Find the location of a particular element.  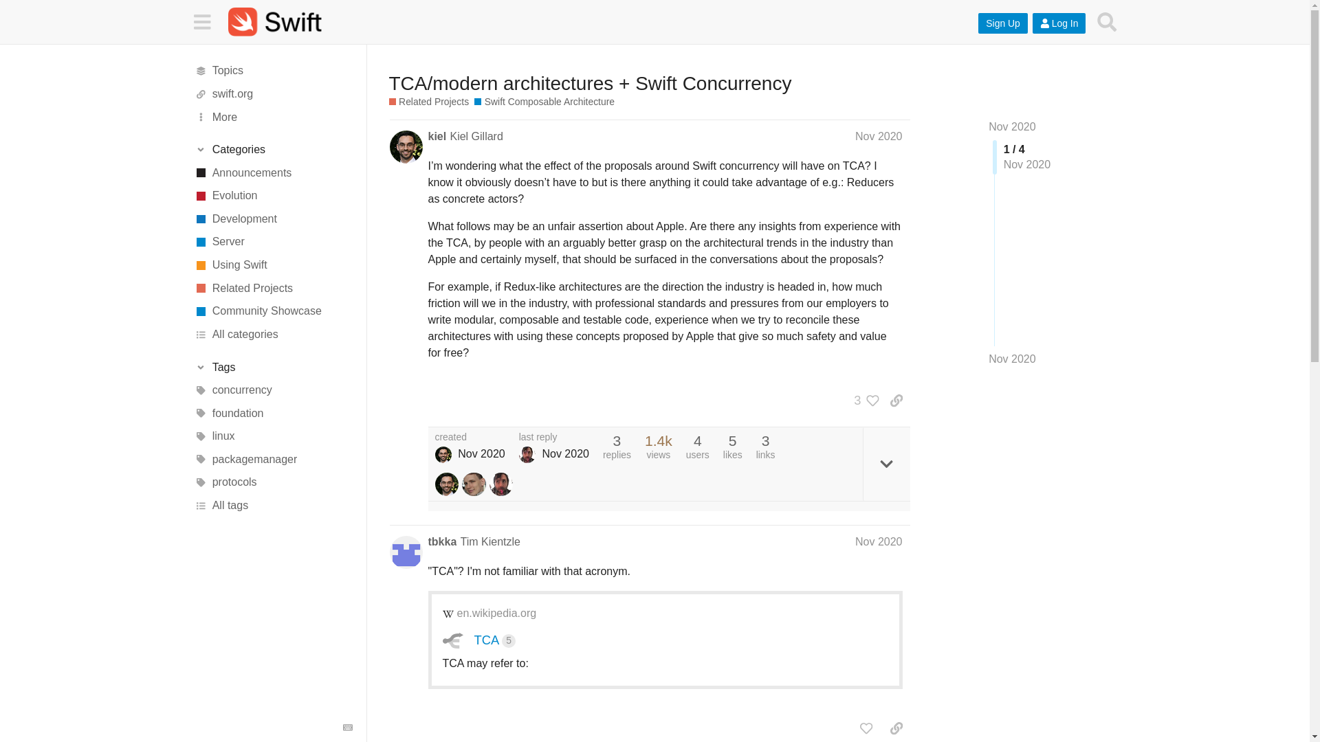

Swift Composable Architecture is located at coordinates (544, 102).